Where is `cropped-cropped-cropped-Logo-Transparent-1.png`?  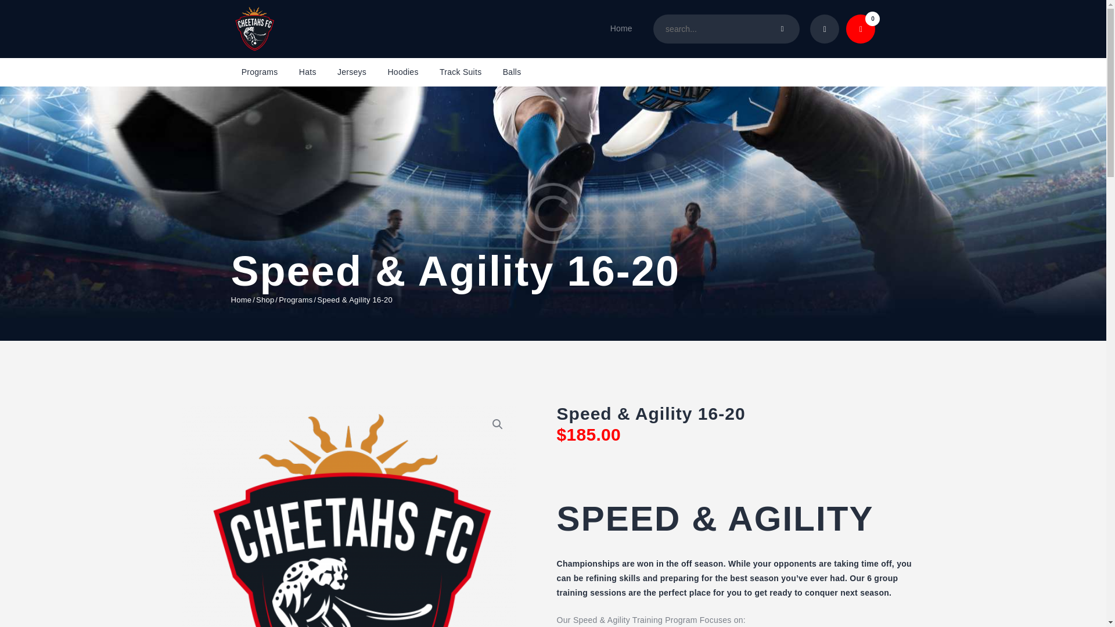 cropped-cropped-cropped-Logo-Transparent-1.png is located at coordinates (349, 516).